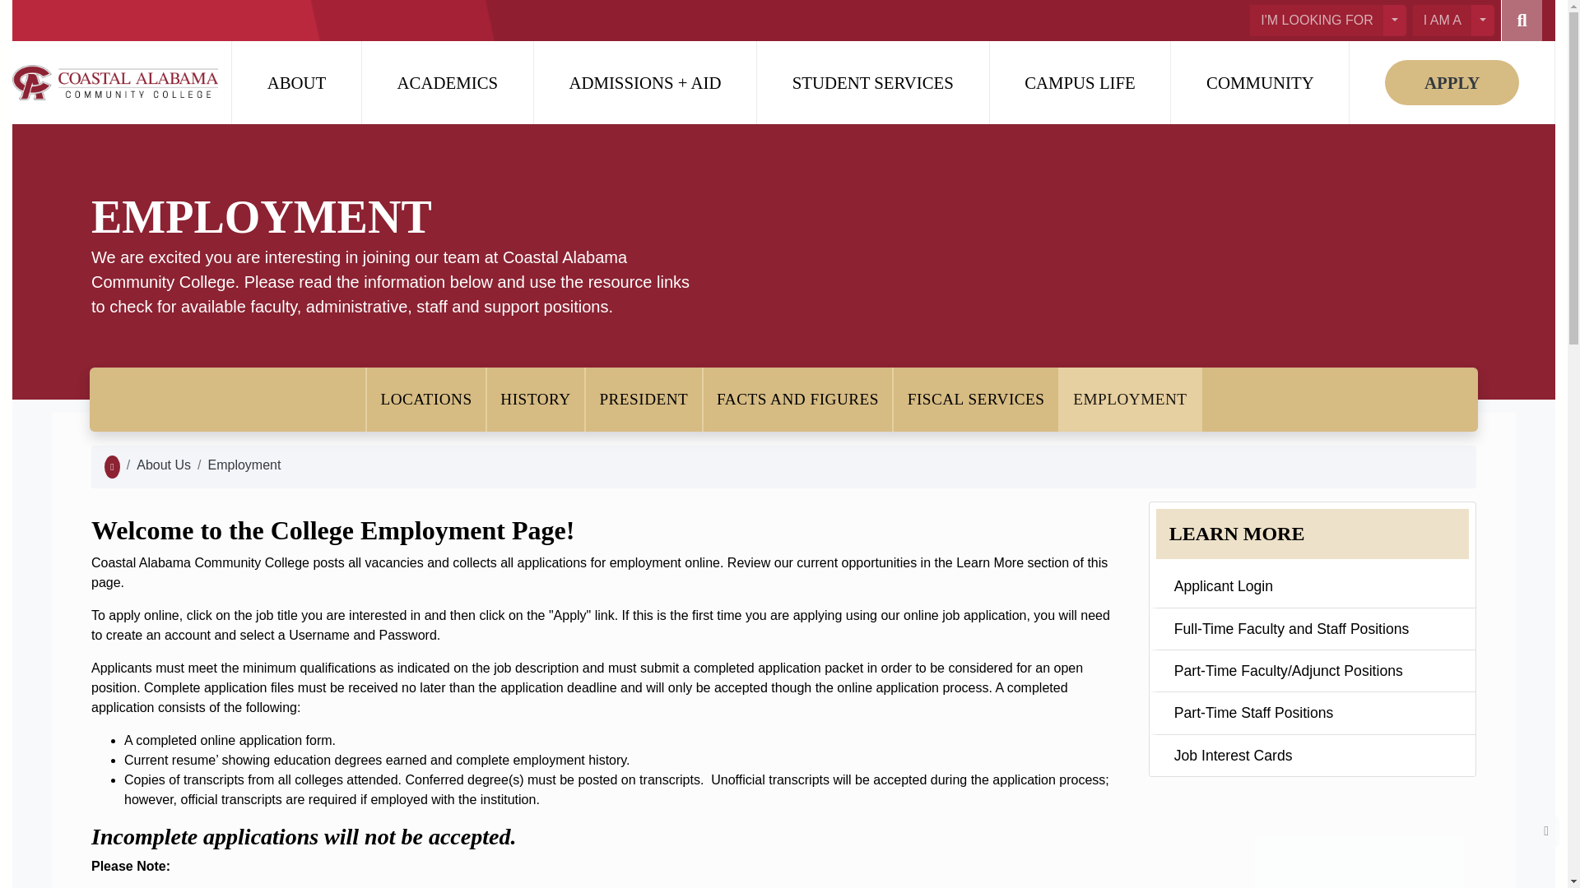 This screenshot has height=888, width=1580. Describe the element at coordinates (1442, 21) in the screenshot. I see `I AM A` at that location.